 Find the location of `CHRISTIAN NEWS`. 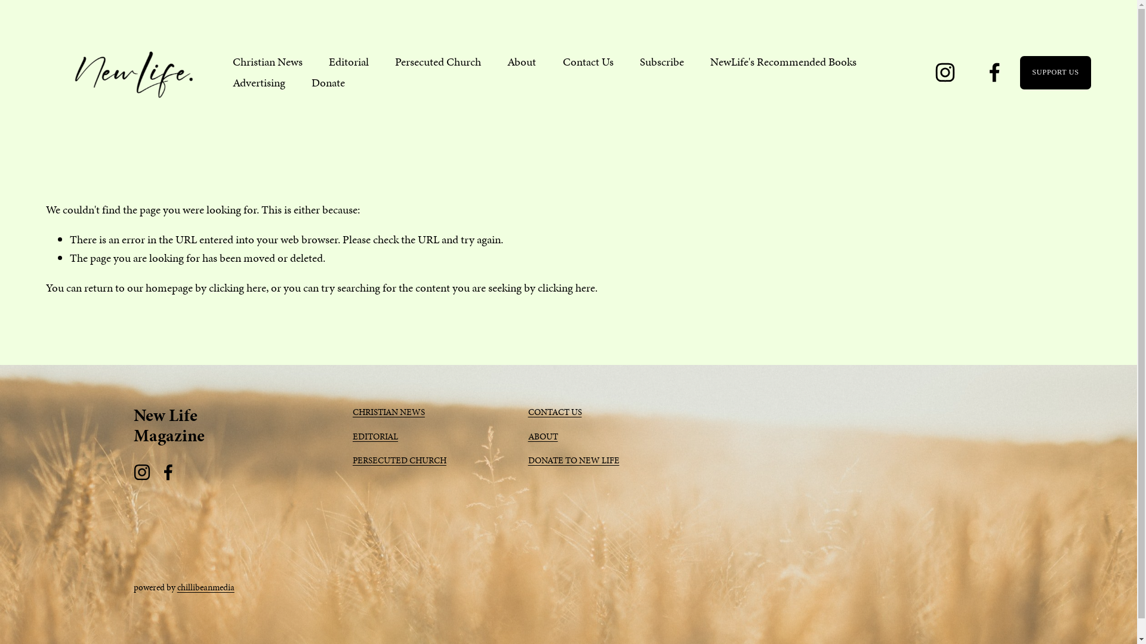

CHRISTIAN NEWS is located at coordinates (389, 413).